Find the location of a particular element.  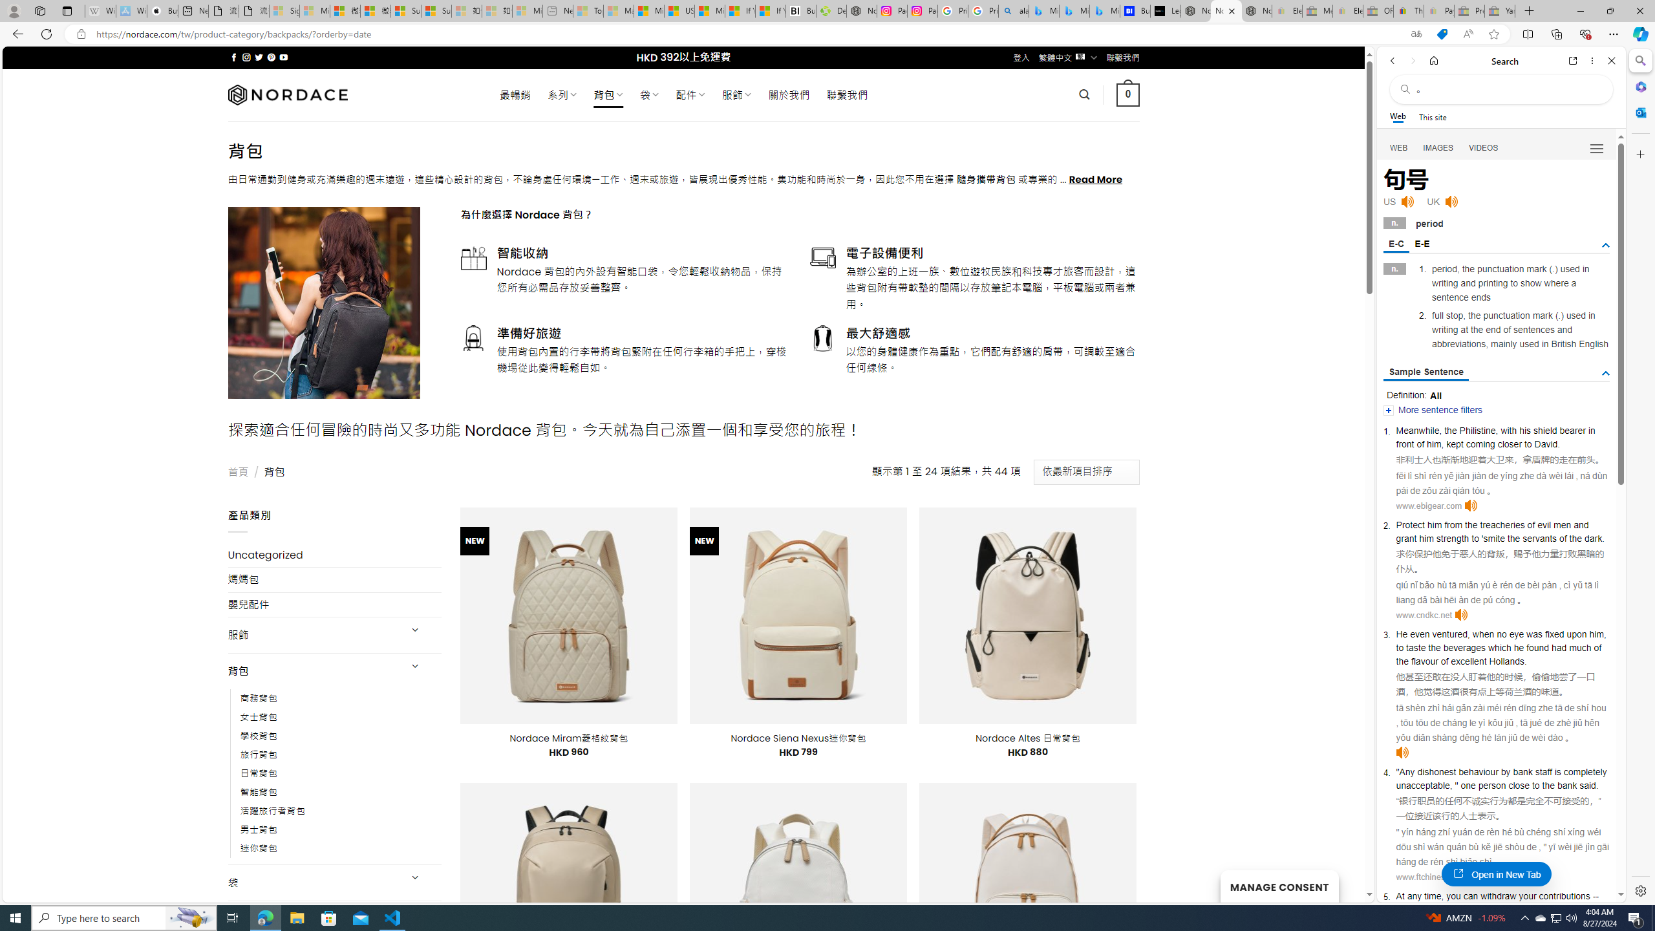

Descarga Driver Updater is located at coordinates (831, 11).